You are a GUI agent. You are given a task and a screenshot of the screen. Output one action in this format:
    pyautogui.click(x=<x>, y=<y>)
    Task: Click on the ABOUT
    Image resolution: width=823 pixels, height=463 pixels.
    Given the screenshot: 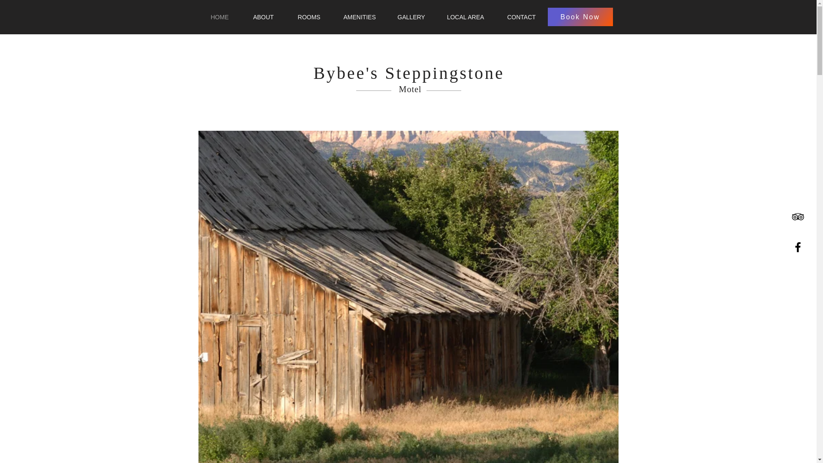 What is the action you would take?
    pyautogui.click(x=263, y=17)
    